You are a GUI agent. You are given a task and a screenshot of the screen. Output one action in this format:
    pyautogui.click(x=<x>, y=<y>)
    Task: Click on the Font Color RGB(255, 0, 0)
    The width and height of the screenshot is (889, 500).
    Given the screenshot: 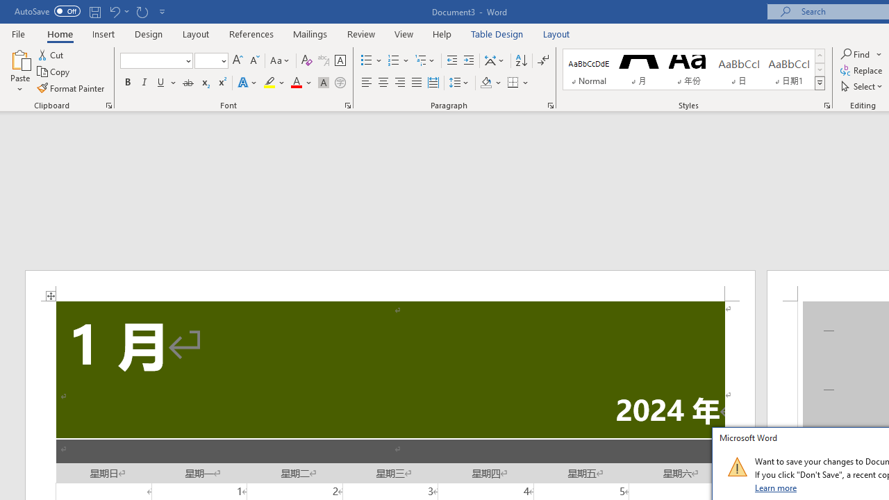 What is the action you would take?
    pyautogui.click(x=296, y=83)
    